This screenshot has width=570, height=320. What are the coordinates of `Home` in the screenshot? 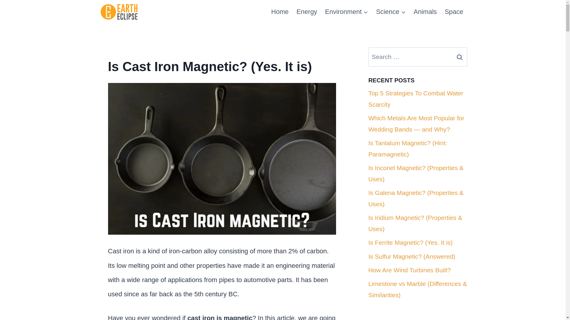 It's located at (280, 12).